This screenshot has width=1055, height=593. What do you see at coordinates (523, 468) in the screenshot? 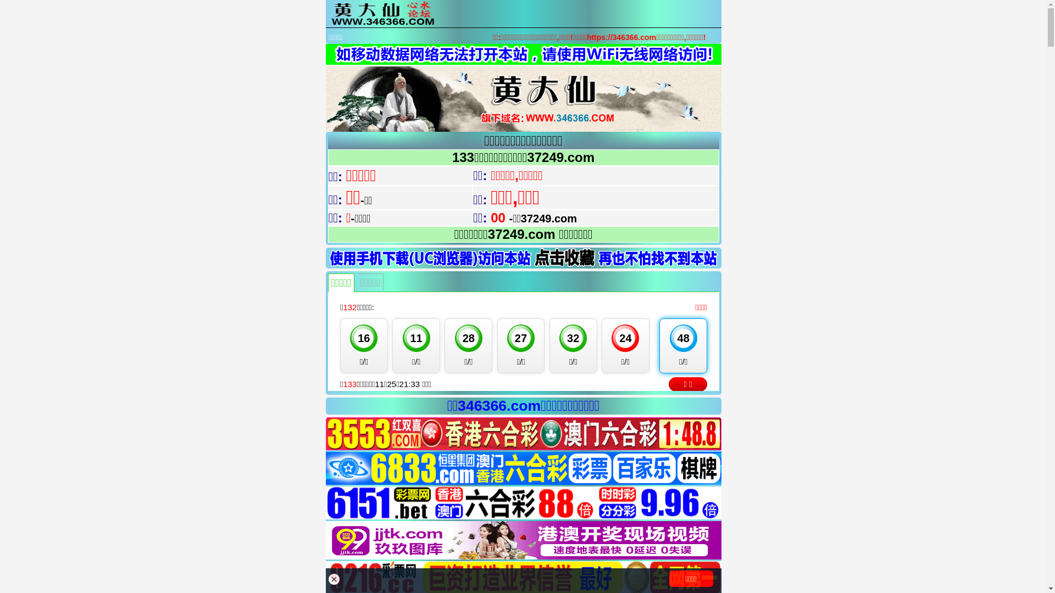
I see `0` at bounding box center [523, 468].